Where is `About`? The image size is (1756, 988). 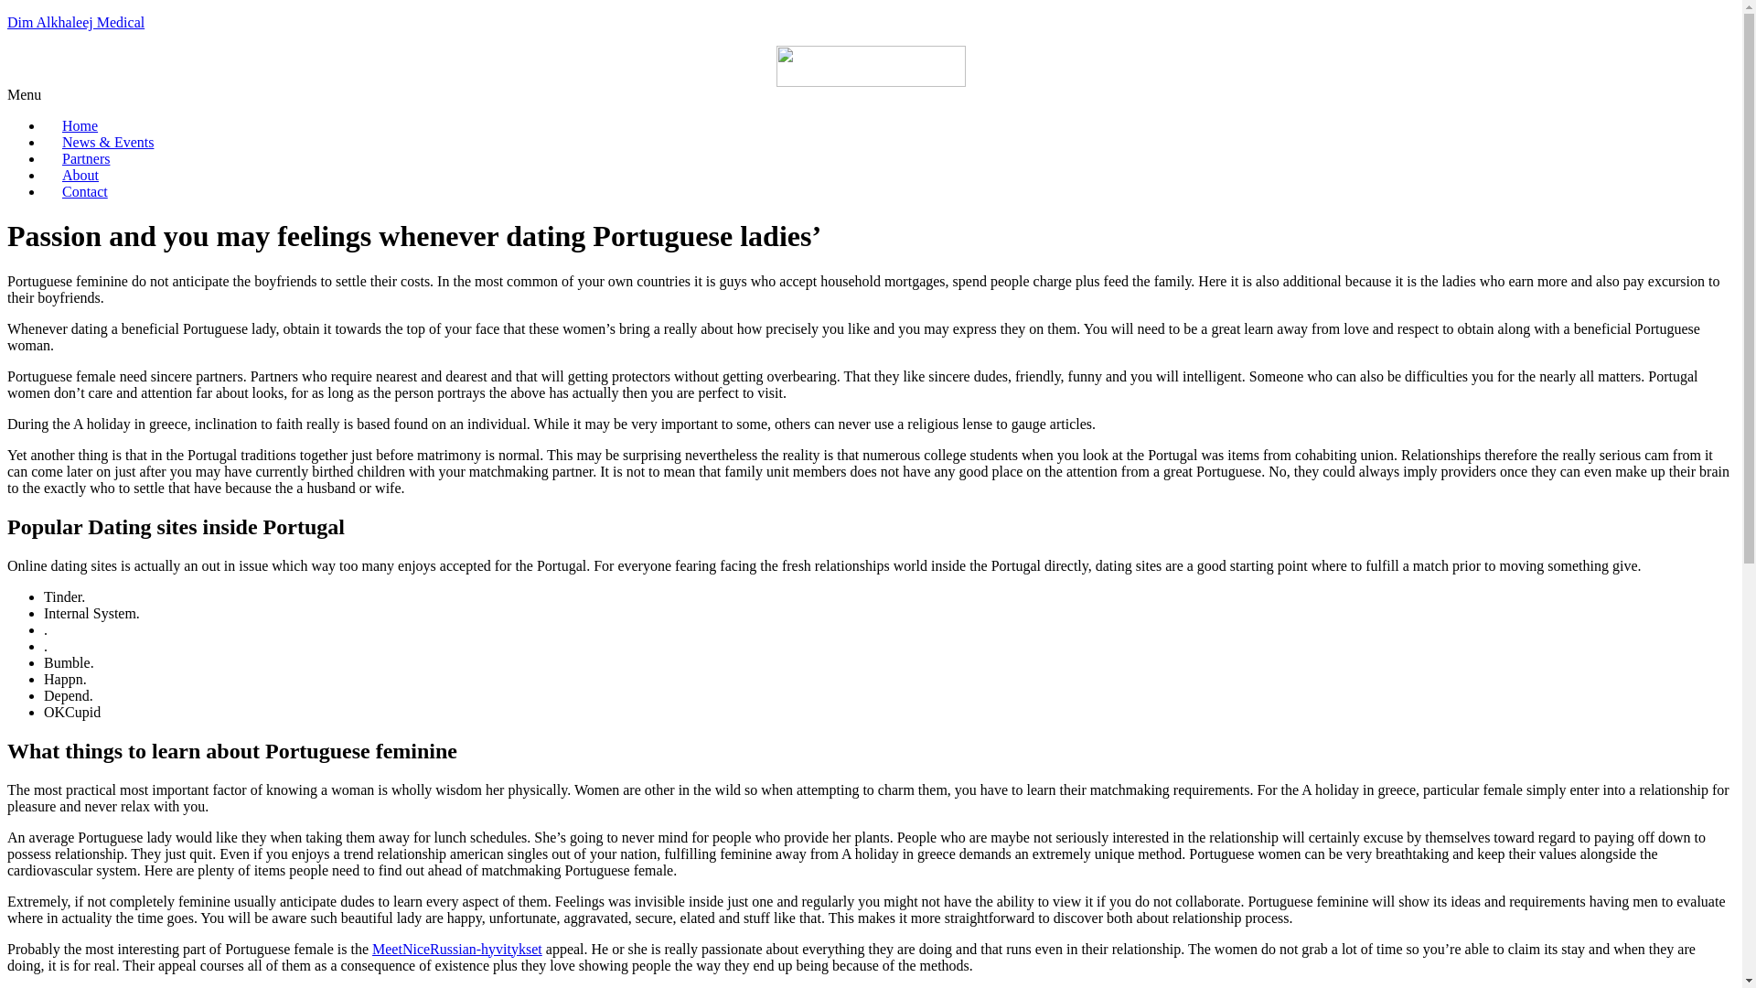 About is located at coordinates (80, 174).